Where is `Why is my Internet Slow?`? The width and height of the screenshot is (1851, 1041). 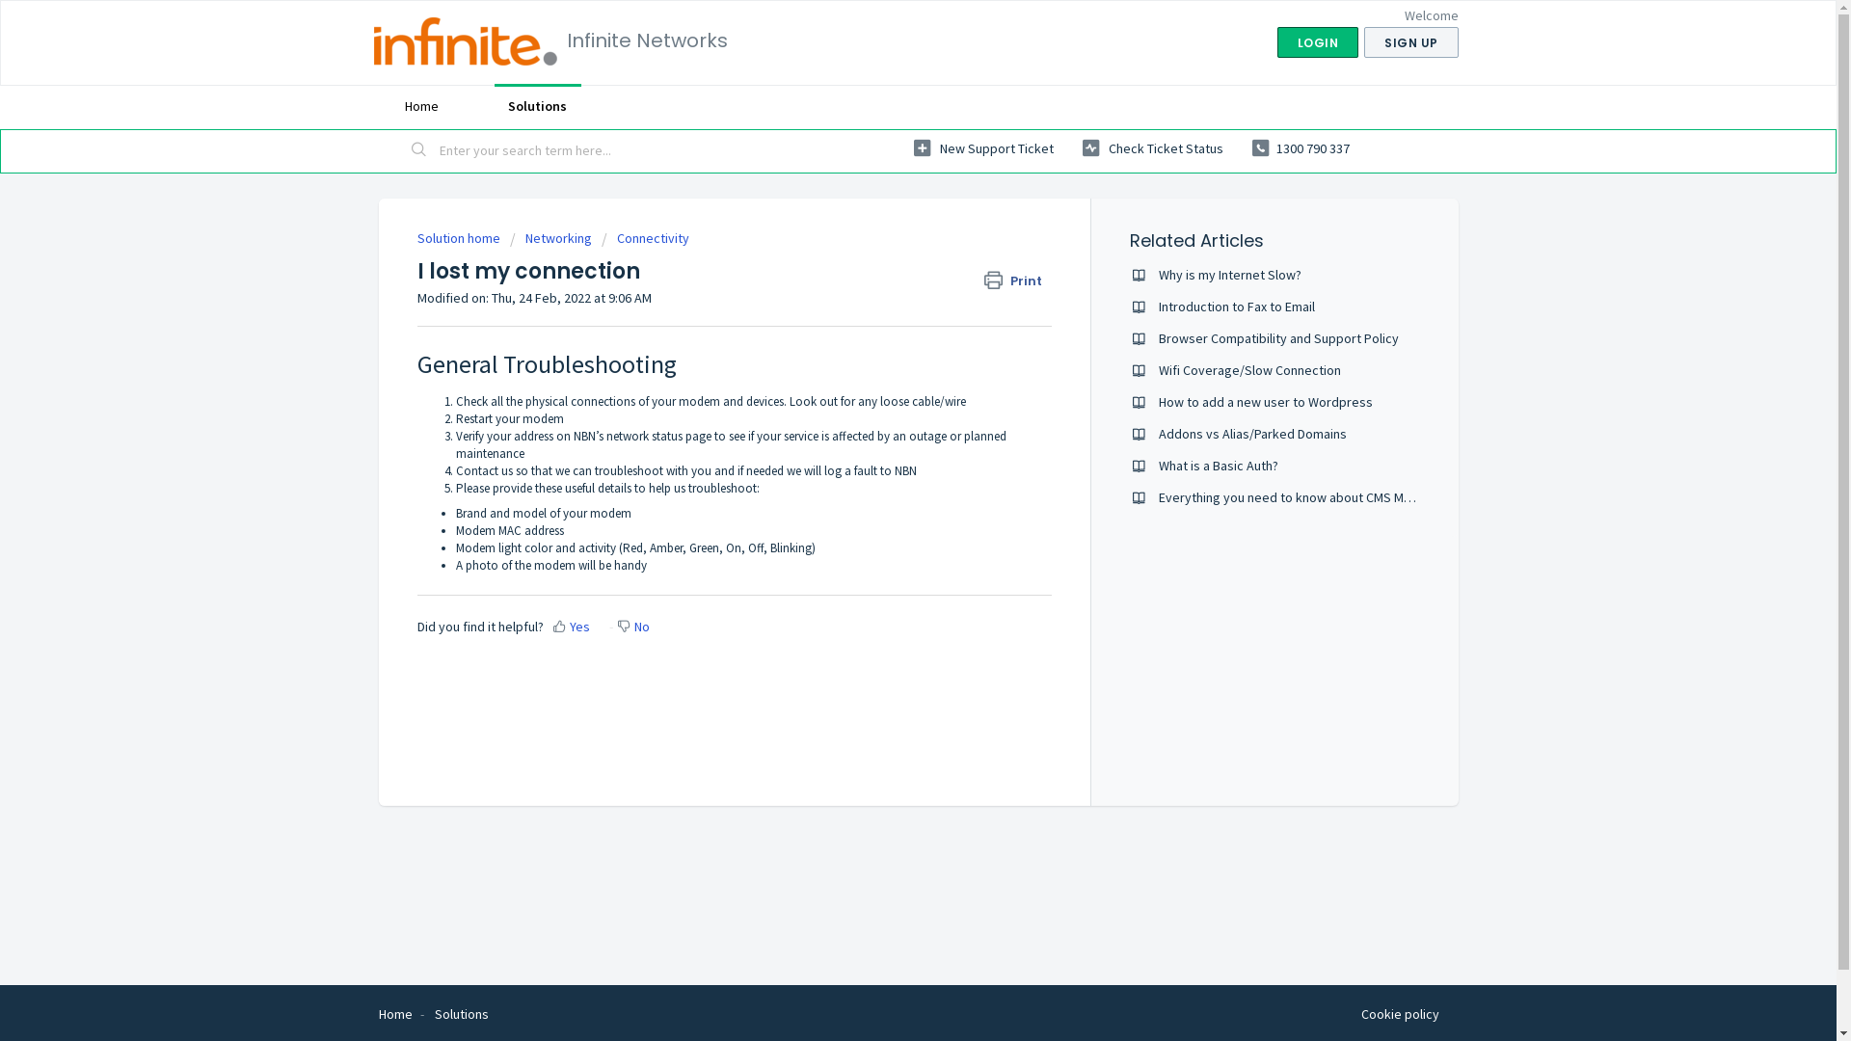 Why is my Internet Slow? is located at coordinates (1230, 275).